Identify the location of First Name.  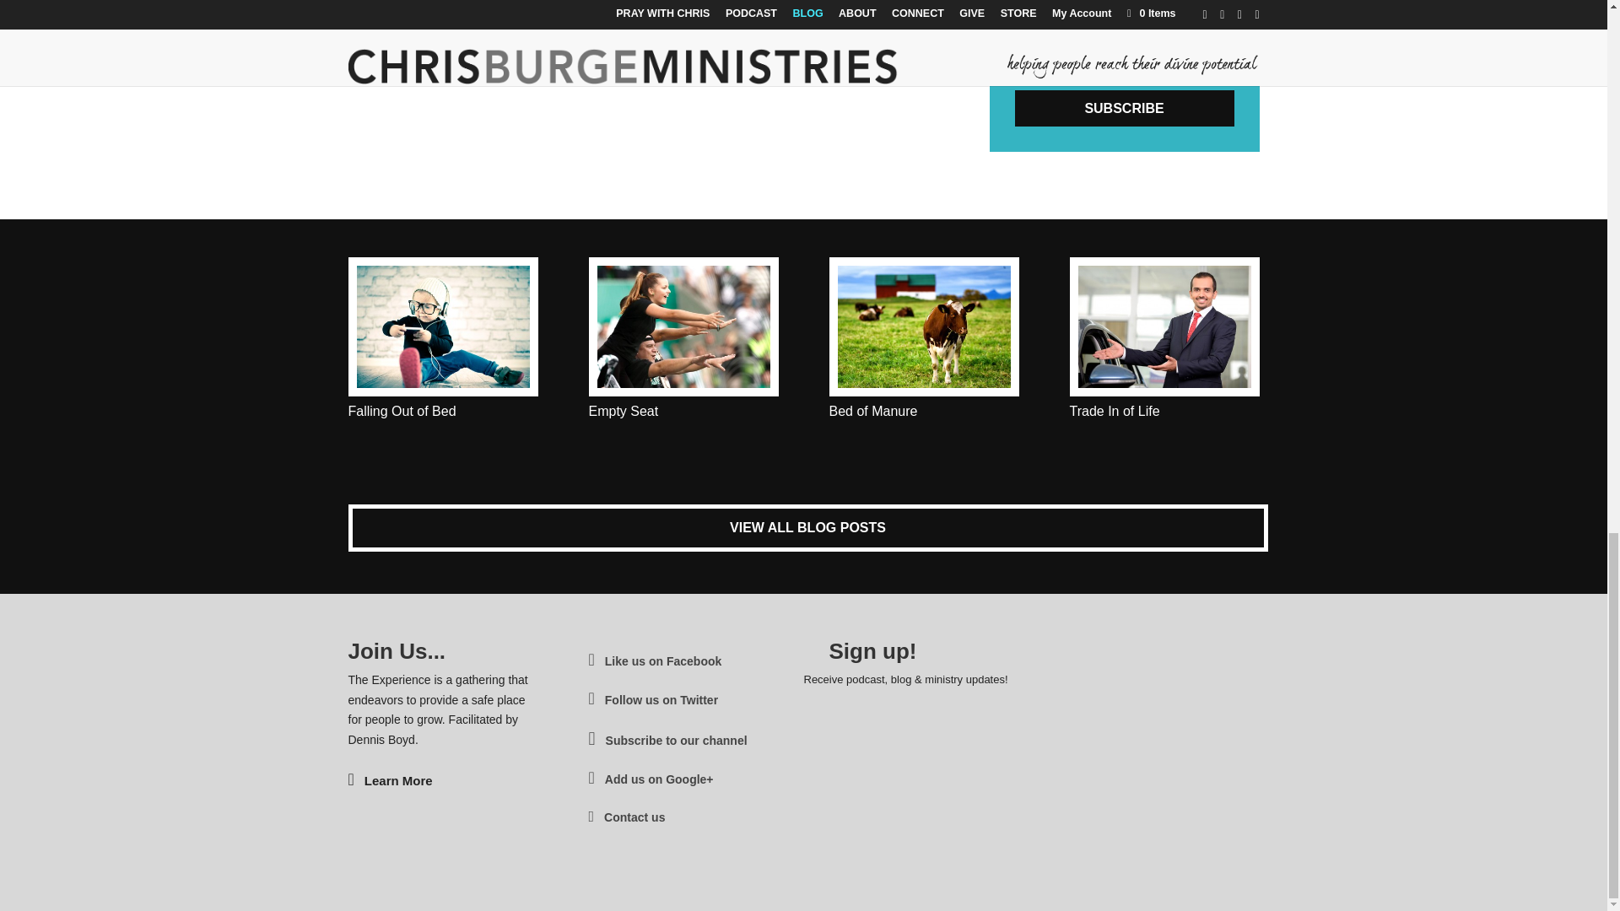
(1125, 20).